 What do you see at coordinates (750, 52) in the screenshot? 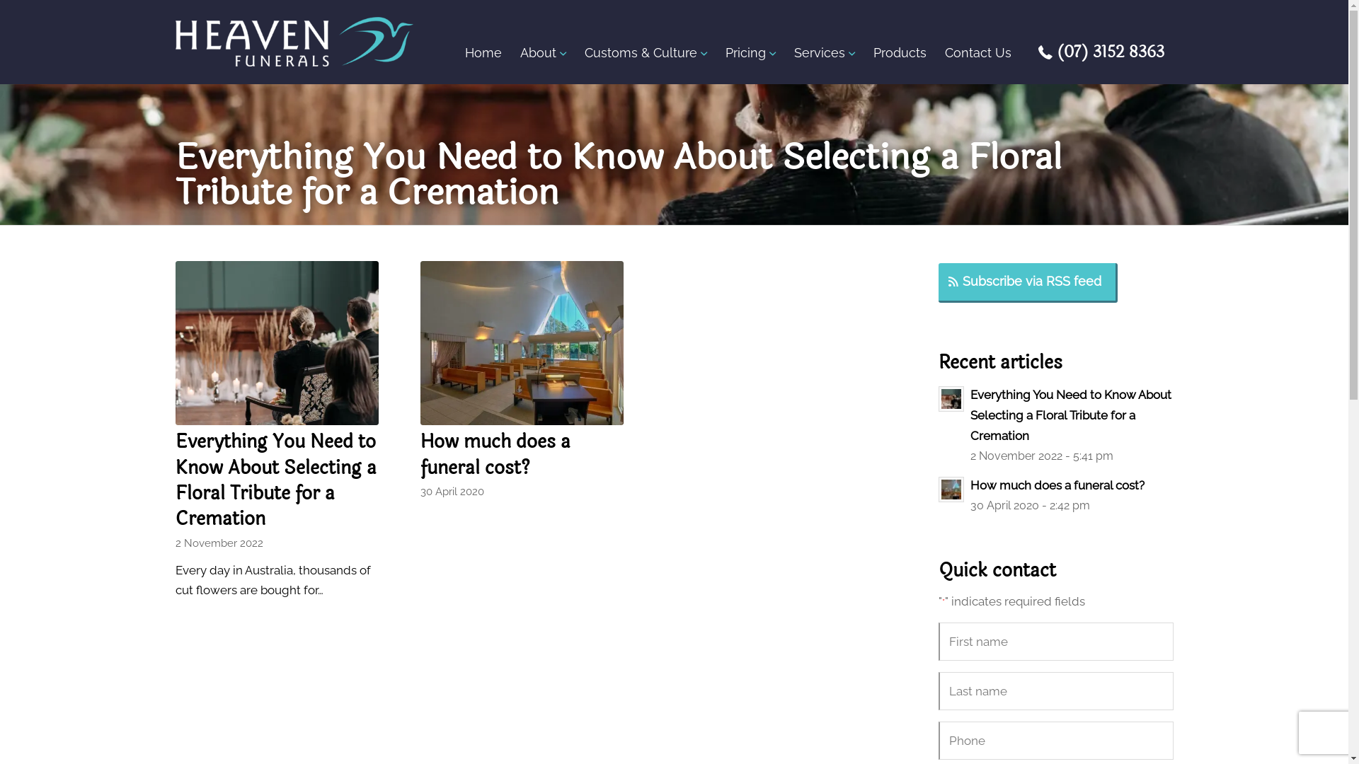
I see `Pricing` at bounding box center [750, 52].